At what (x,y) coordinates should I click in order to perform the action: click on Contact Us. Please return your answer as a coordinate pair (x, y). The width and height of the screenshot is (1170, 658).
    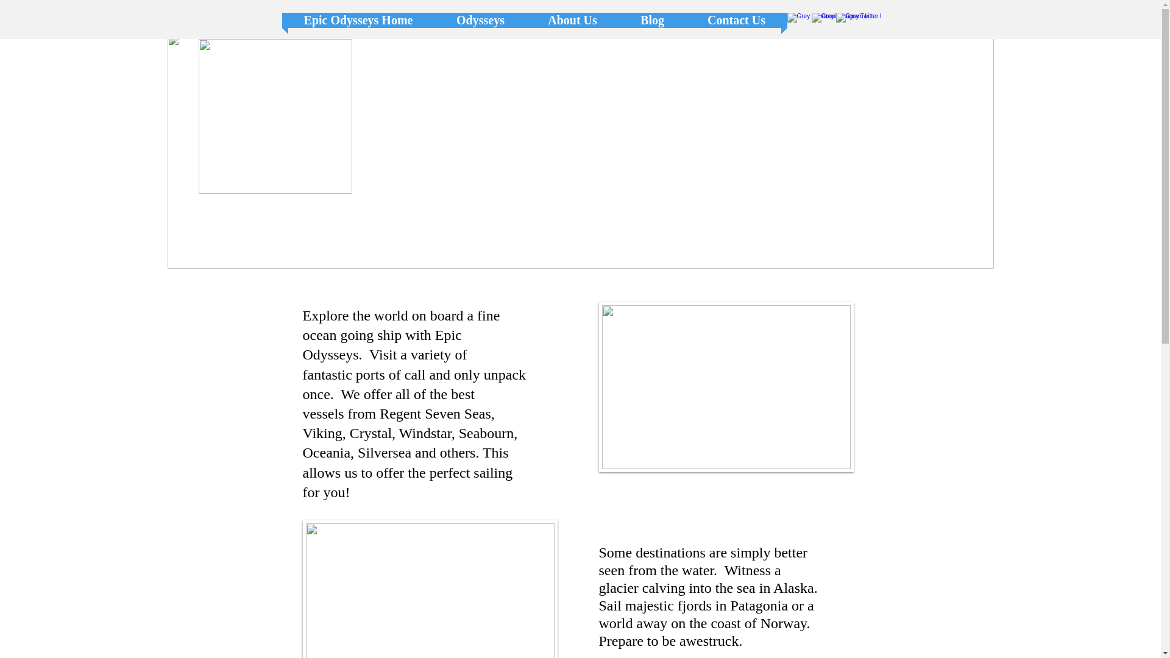
    Looking at the image, I should click on (736, 20).